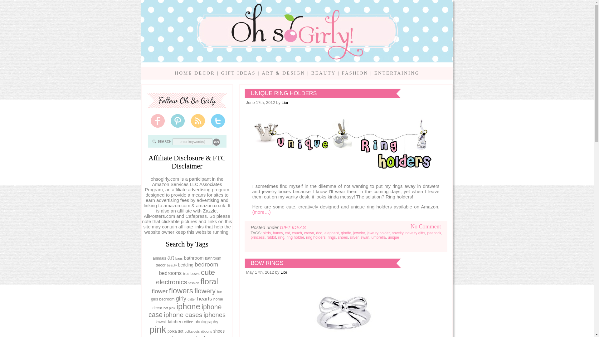  What do you see at coordinates (195, 73) in the screenshot?
I see `HOME DECOR` at bounding box center [195, 73].